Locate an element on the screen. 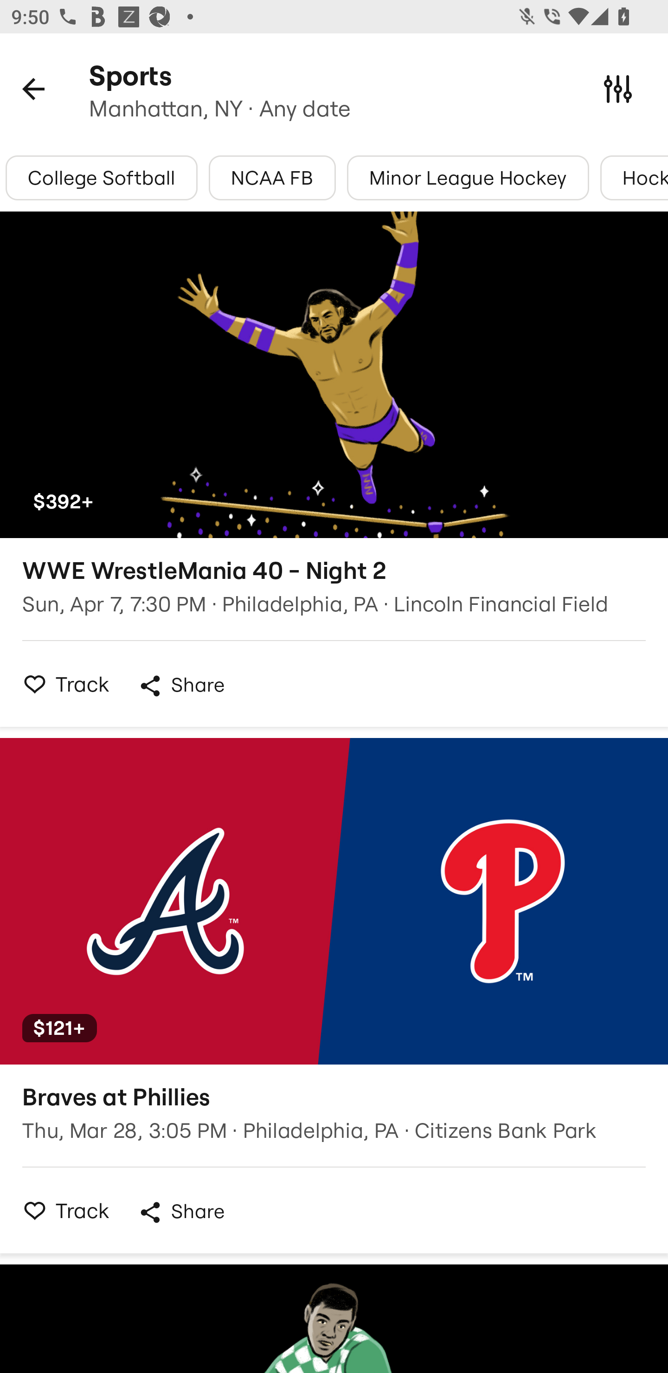 This screenshot has width=668, height=1373. Minor League Hockey is located at coordinates (468, 178).